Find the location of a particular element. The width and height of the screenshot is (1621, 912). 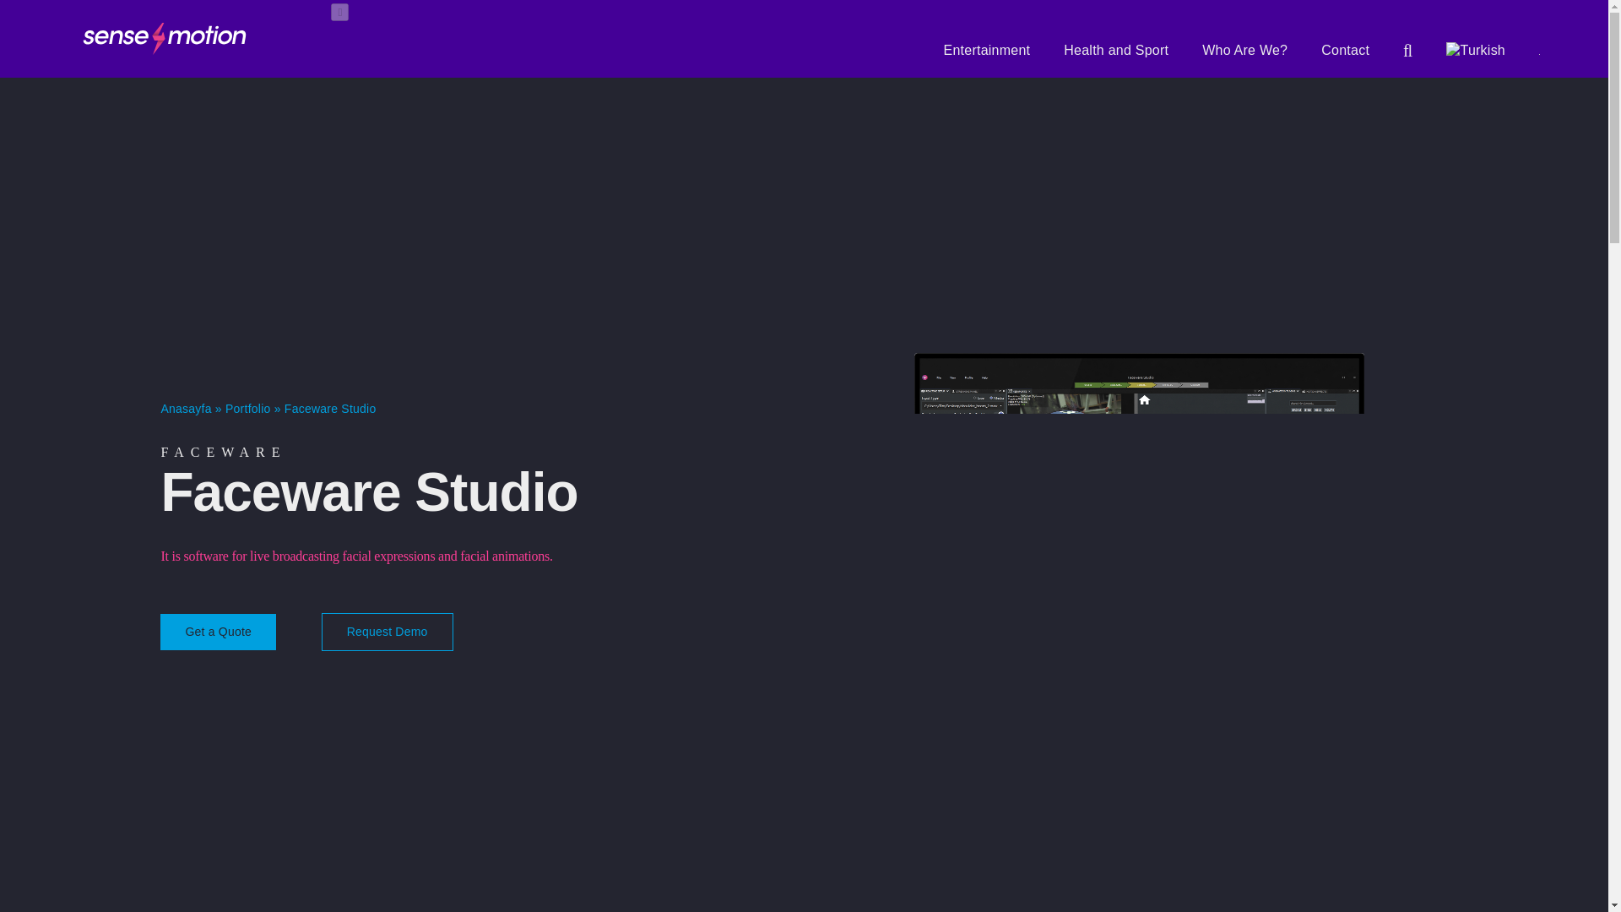

Toggle Navigation is located at coordinates (339, 12).